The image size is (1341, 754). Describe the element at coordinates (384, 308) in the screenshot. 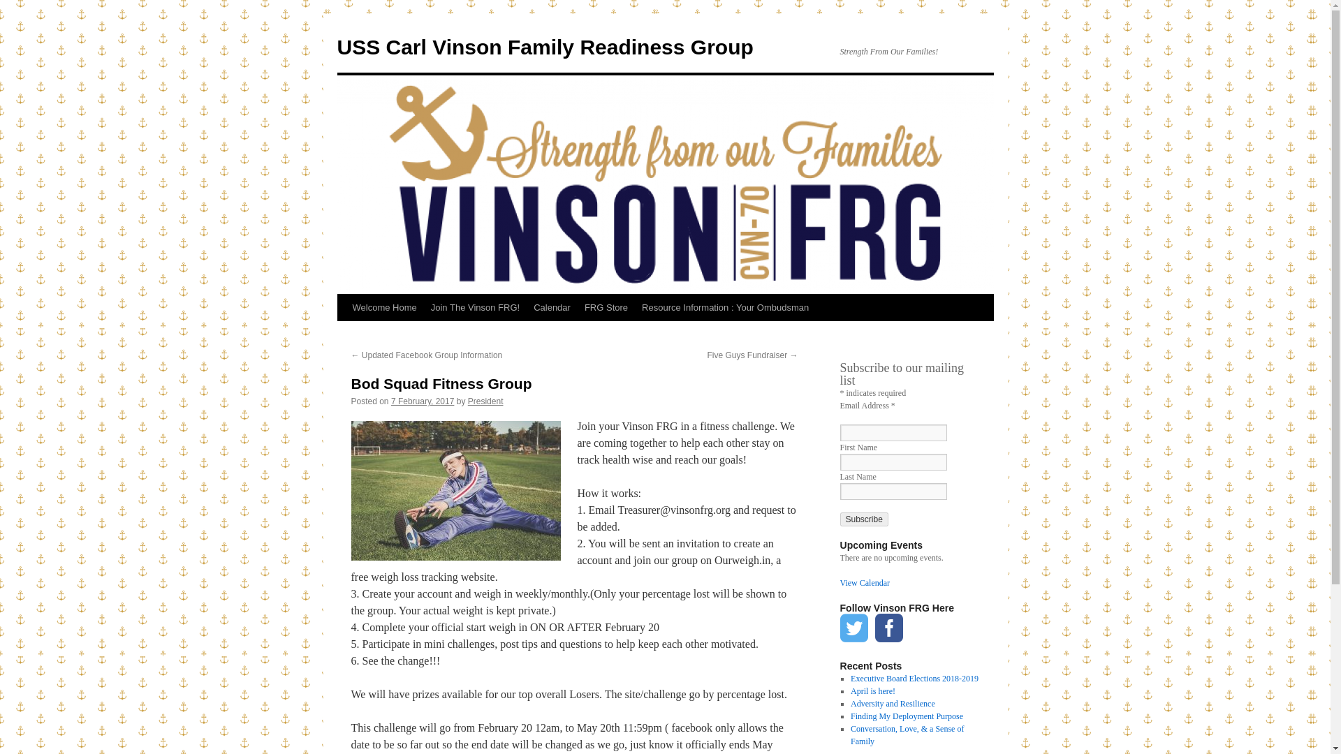

I see `Welcome Home` at that location.